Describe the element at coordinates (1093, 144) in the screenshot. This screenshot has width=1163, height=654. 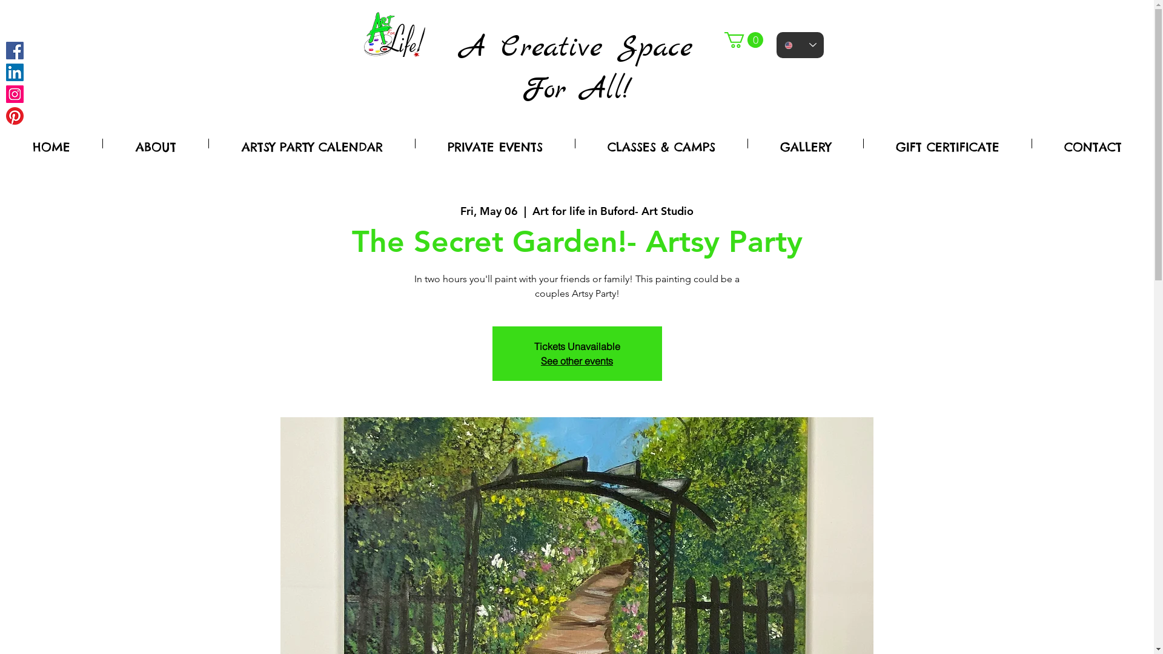
I see `CONTACT` at that location.